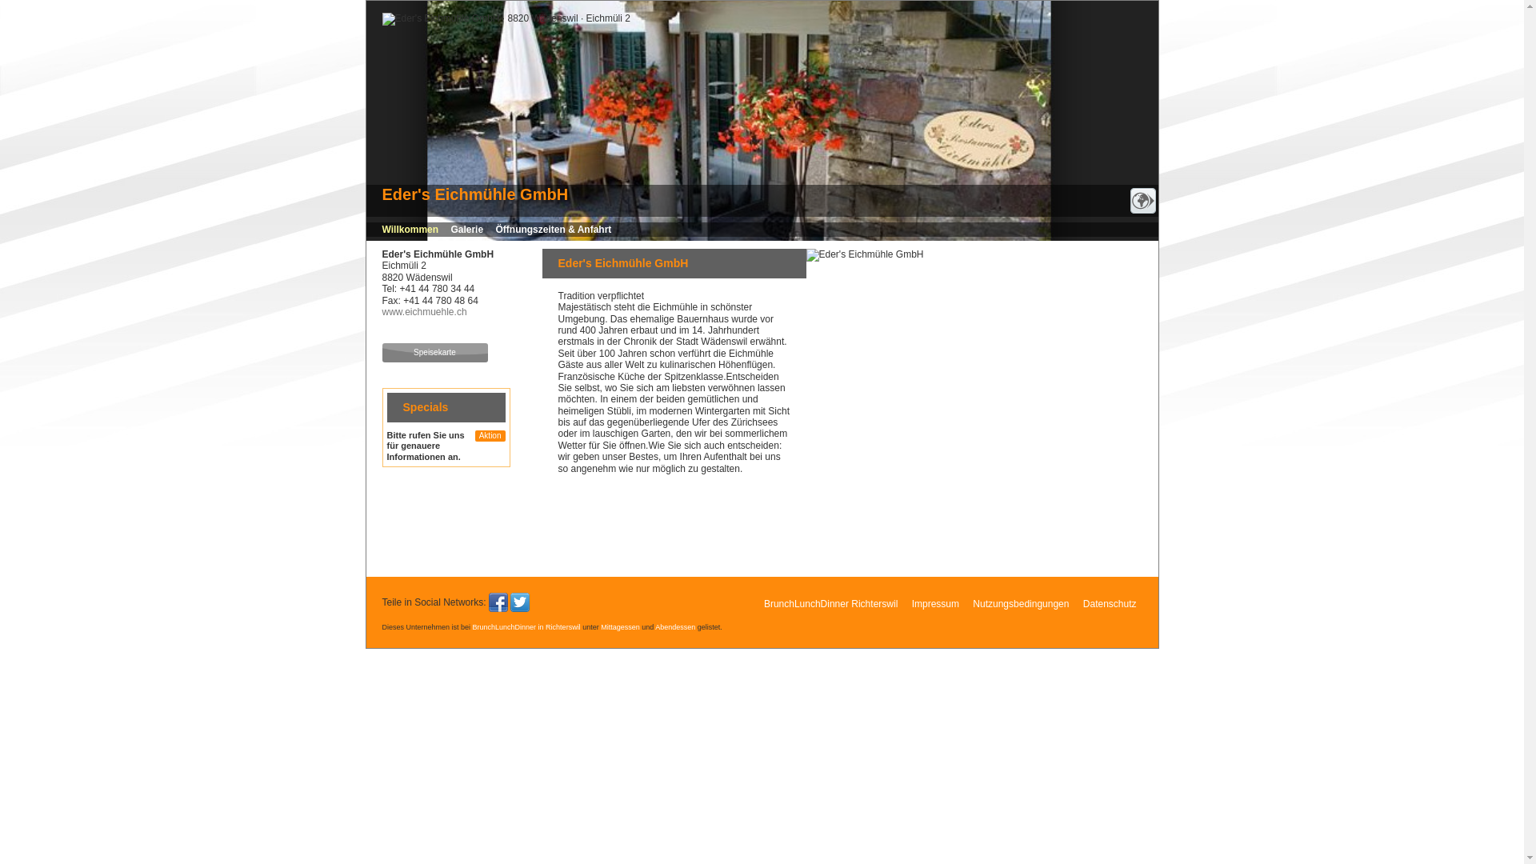 The image size is (1536, 864). What do you see at coordinates (435, 353) in the screenshot?
I see `Speisekarte` at bounding box center [435, 353].